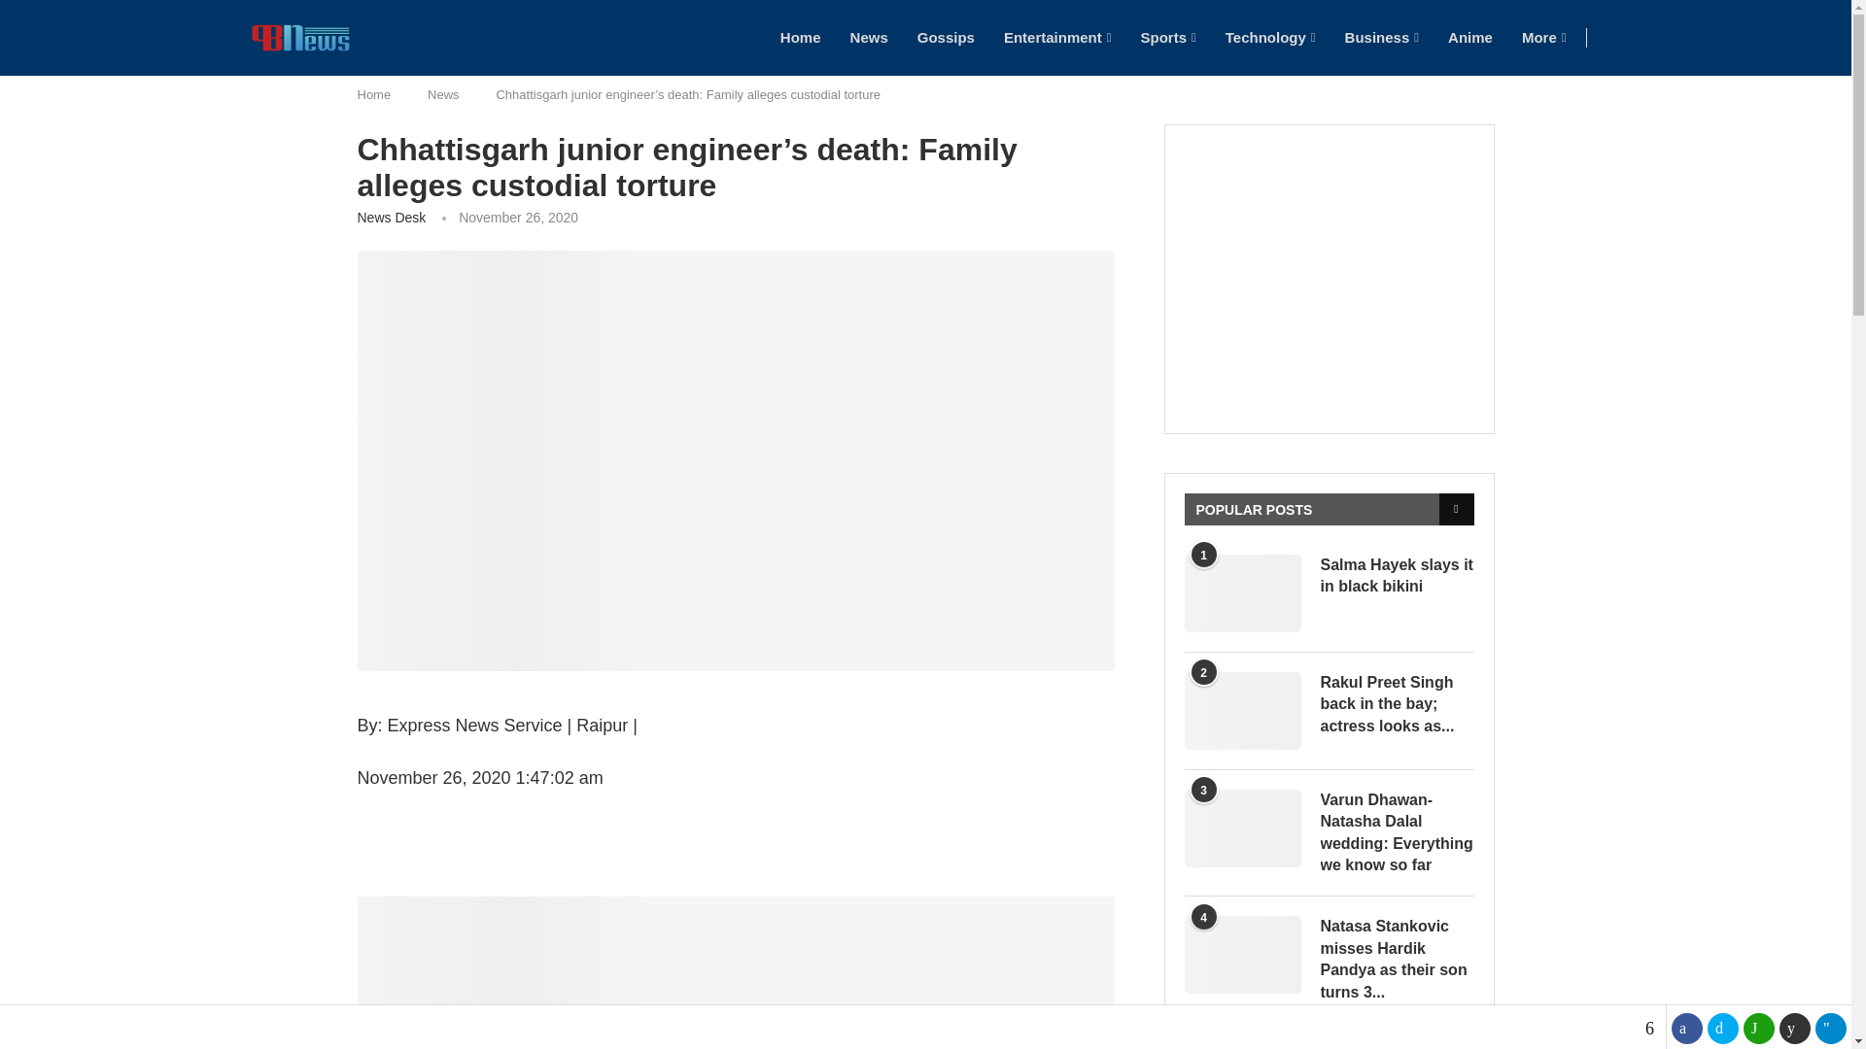 The width and height of the screenshot is (1866, 1049). What do you see at coordinates (800, 37) in the screenshot?
I see `Home` at bounding box center [800, 37].